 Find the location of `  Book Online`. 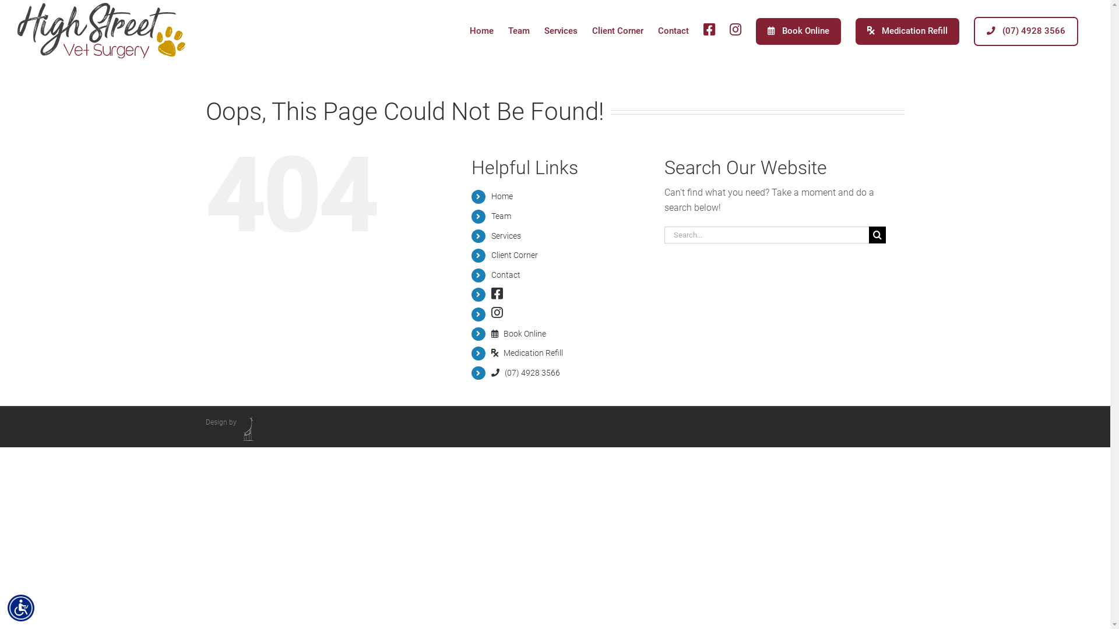

  Book Online is located at coordinates (798, 30).